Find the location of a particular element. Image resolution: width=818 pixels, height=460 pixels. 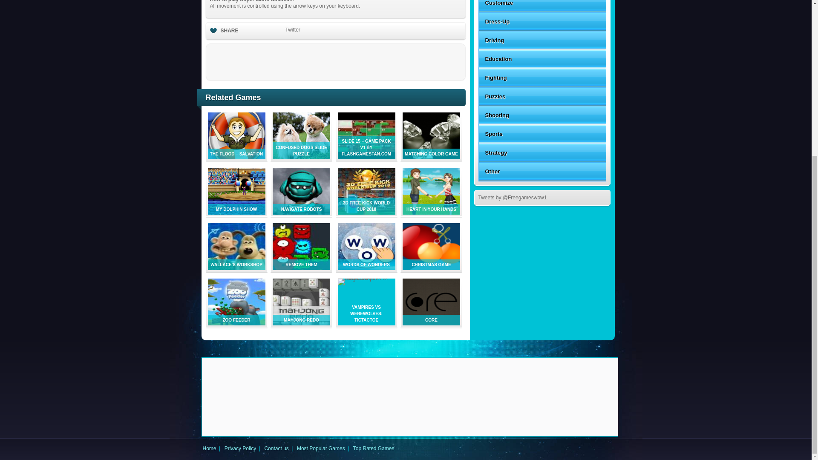

MY DOLPHIN SHOW is located at coordinates (236, 213).